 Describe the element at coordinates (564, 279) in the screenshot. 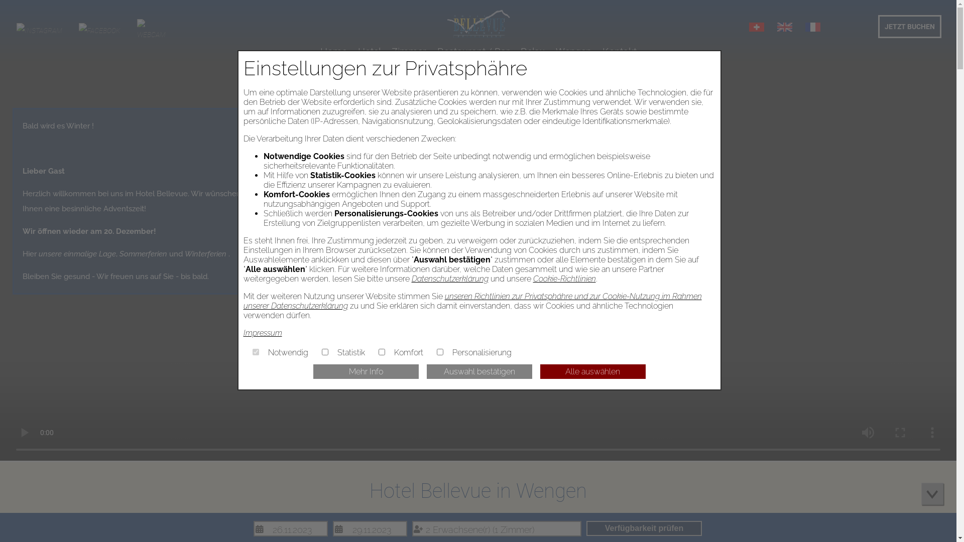

I see `Cookie-Richtlinien` at that location.